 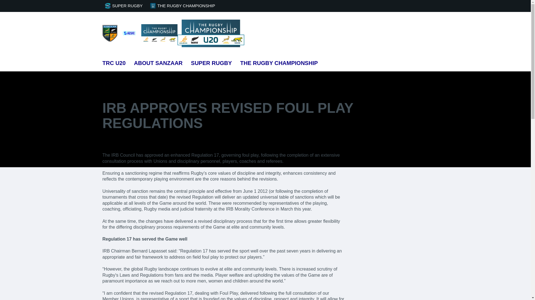 What do you see at coordinates (184, 6) in the screenshot?
I see `THE RUGBY CHAMPIONSHIP` at bounding box center [184, 6].